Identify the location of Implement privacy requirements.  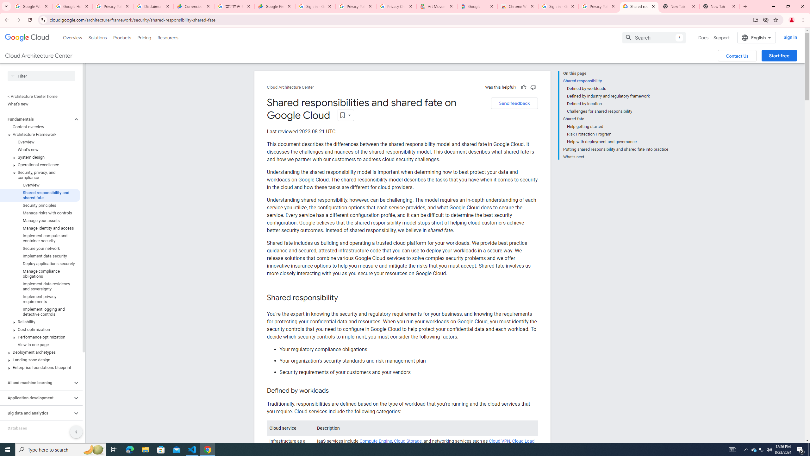
(40, 299).